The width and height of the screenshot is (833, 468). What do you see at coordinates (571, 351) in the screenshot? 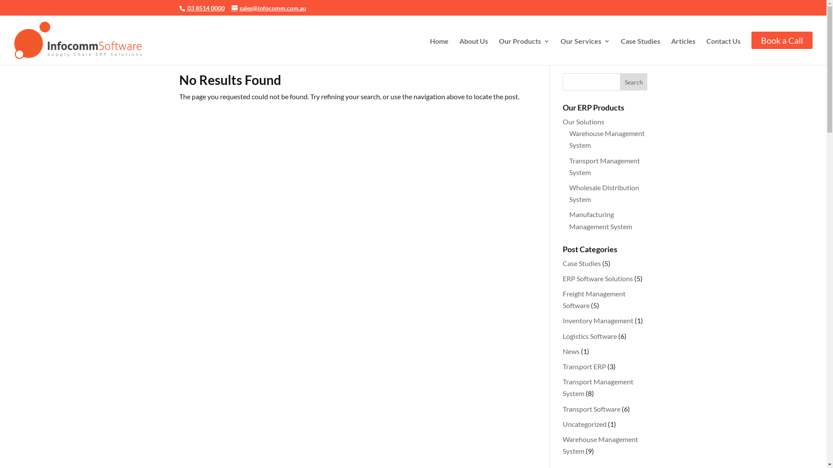
I see `News` at bounding box center [571, 351].